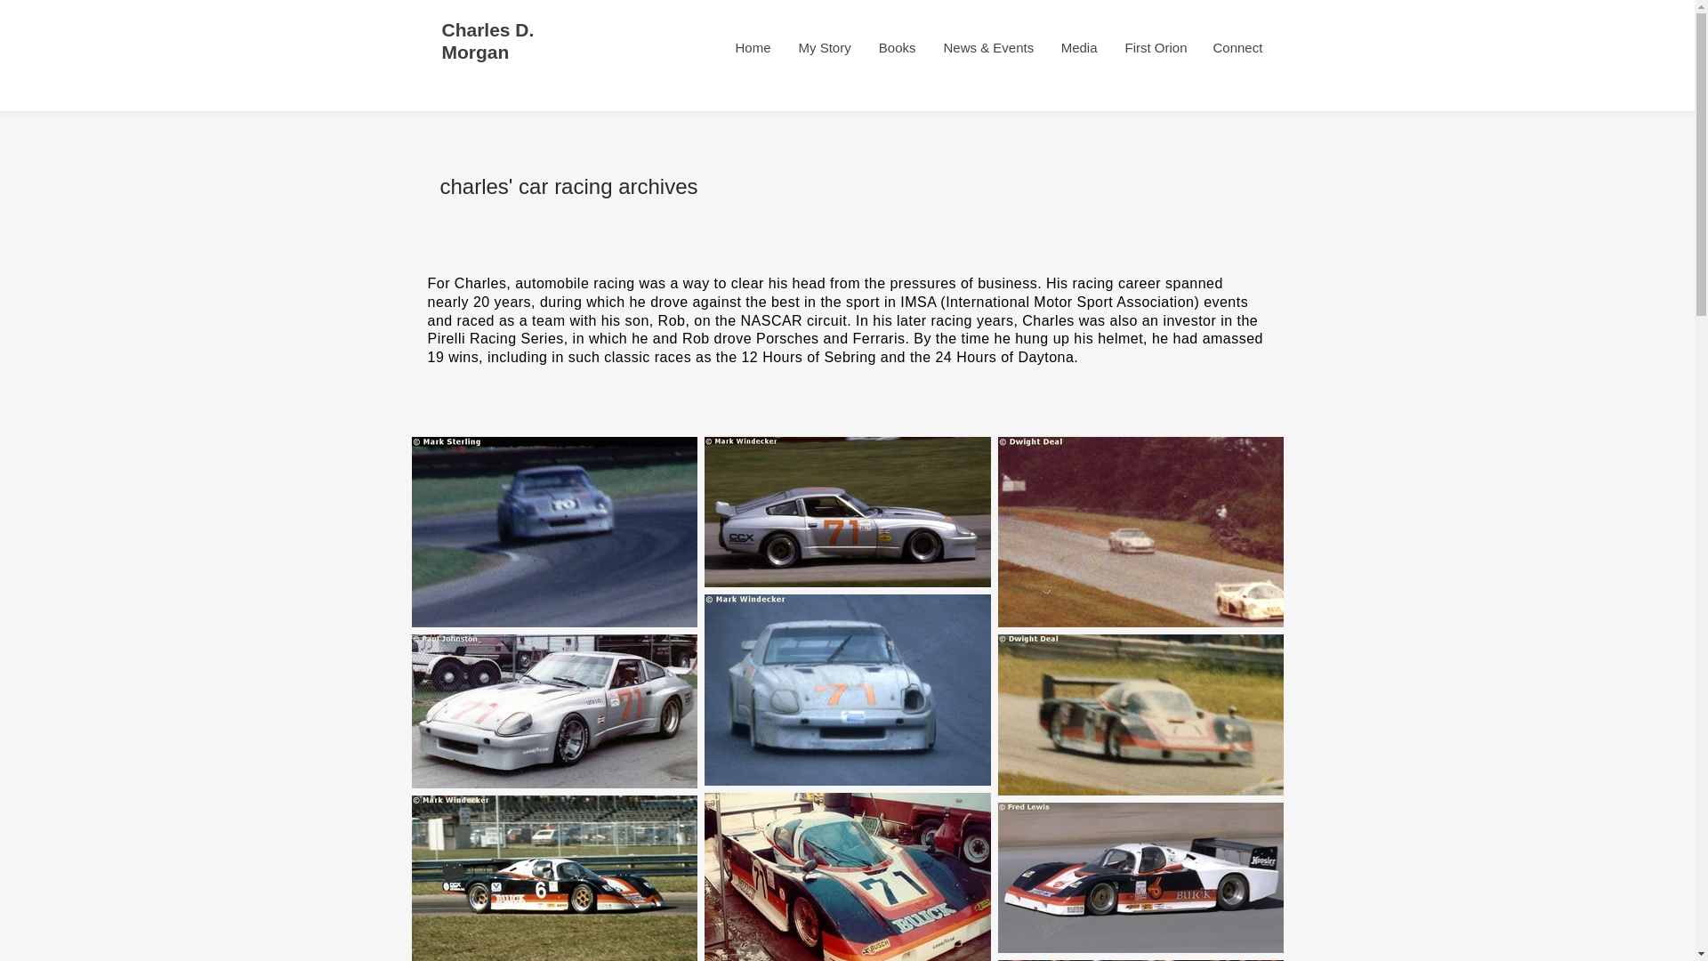  Describe the element at coordinates (1237, 47) in the screenshot. I see `Connect` at that location.